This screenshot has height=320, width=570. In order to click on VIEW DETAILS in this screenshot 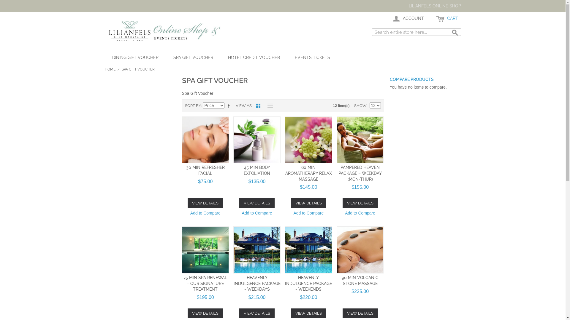, I will do `click(308, 313)`.